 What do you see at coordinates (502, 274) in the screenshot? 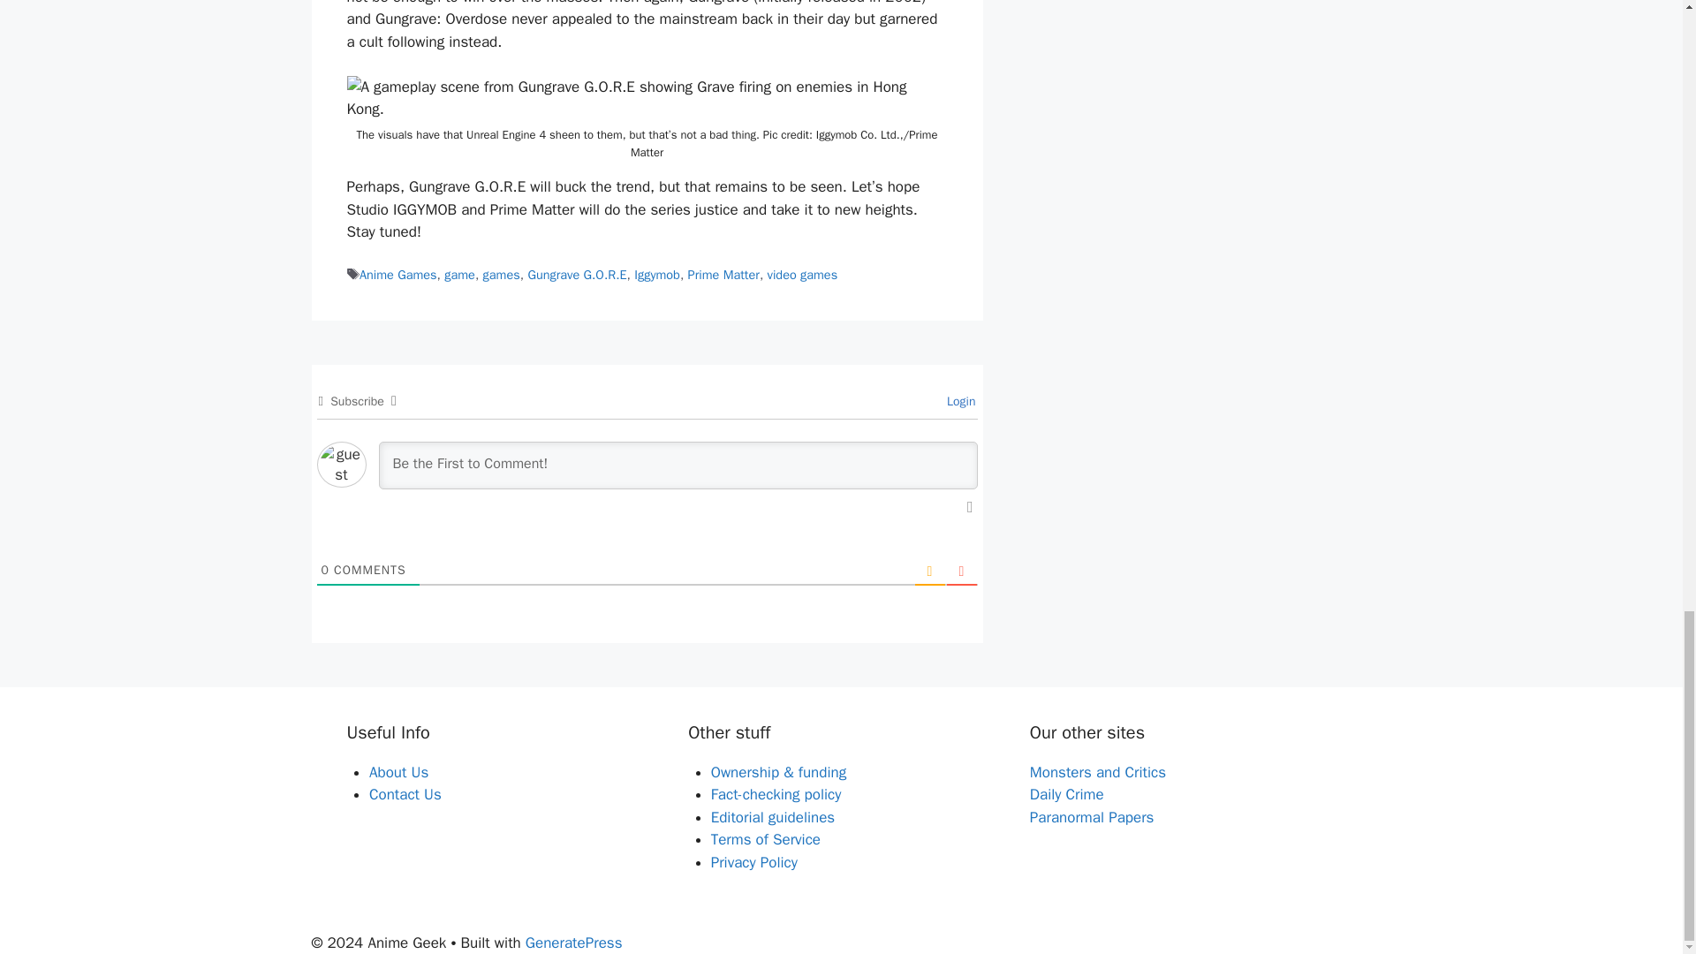
I see `games` at bounding box center [502, 274].